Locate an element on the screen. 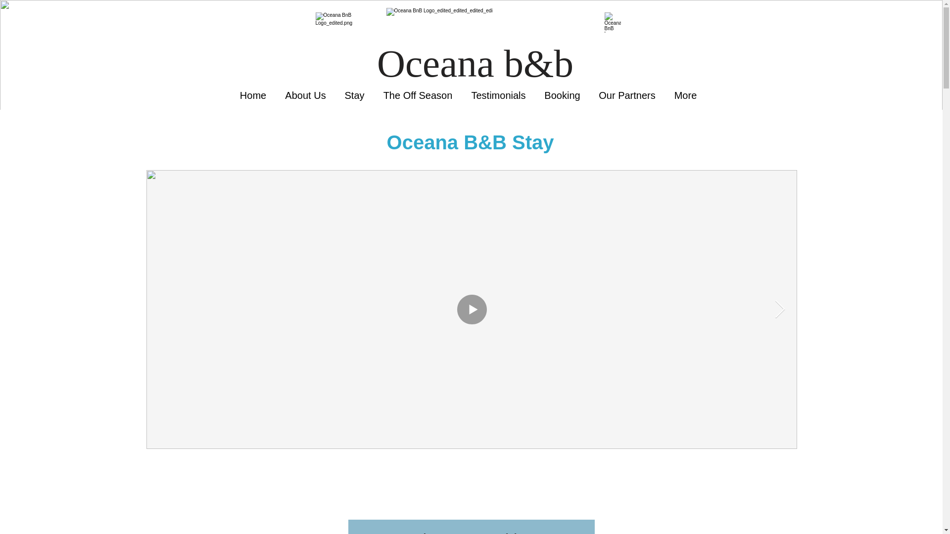  Stay is located at coordinates (354, 95).